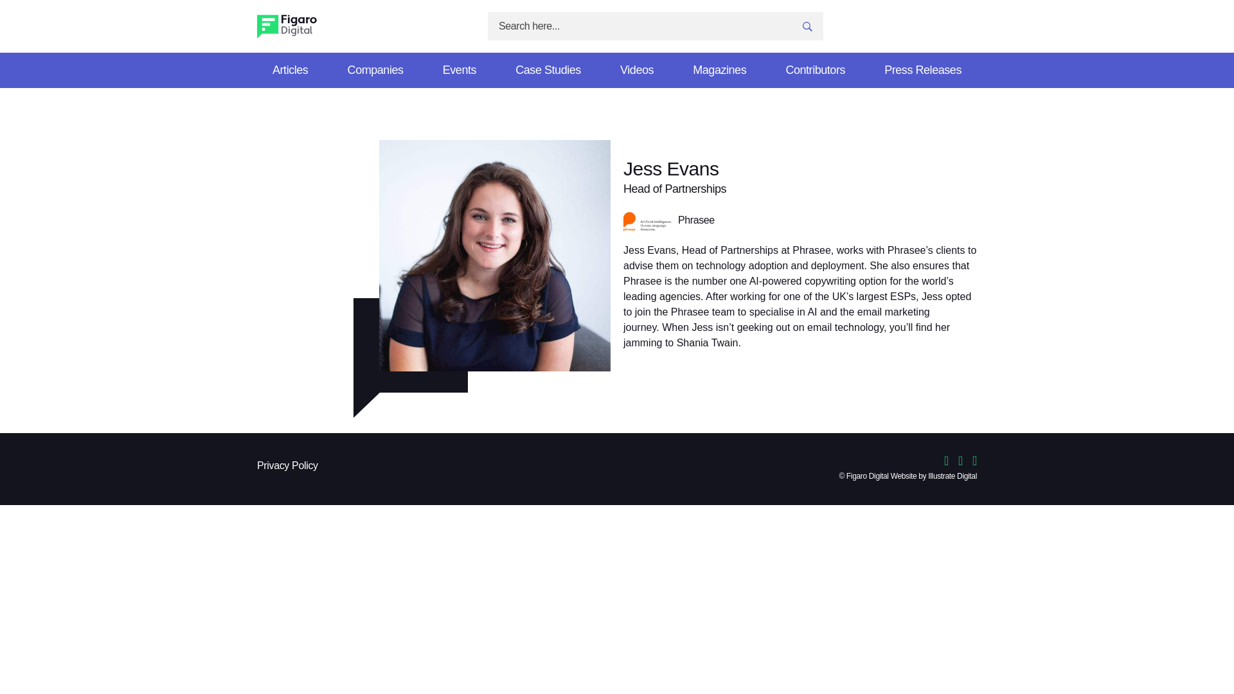 This screenshot has width=1234, height=694. I want to click on Case Studies, so click(548, 69).